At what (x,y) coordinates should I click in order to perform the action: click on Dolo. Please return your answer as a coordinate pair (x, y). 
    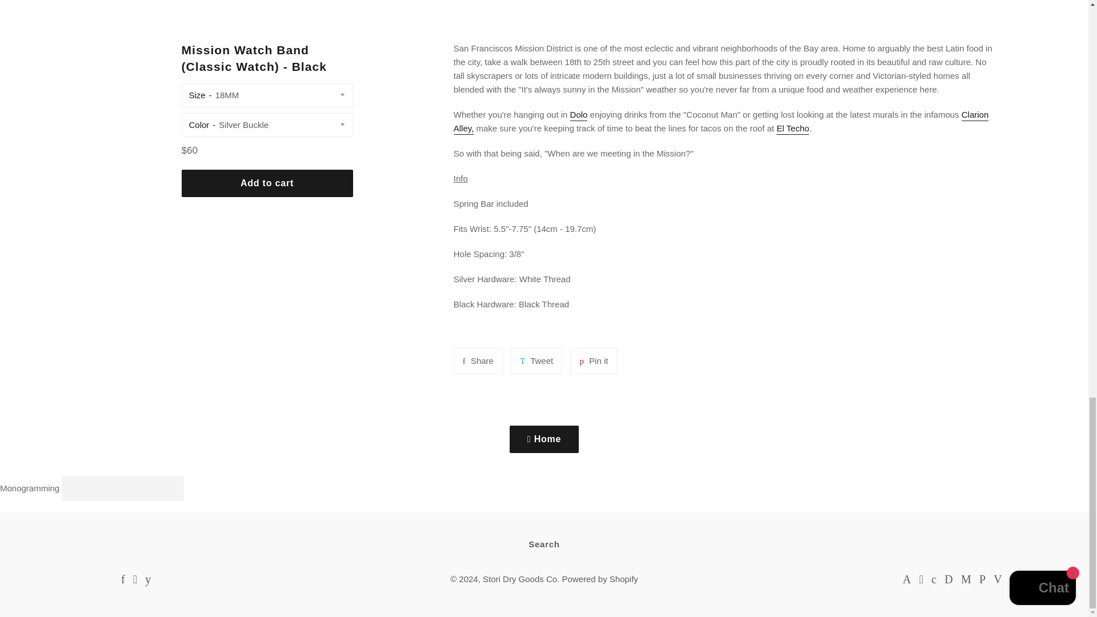
    Looking at the image, I should click on (579, 115).